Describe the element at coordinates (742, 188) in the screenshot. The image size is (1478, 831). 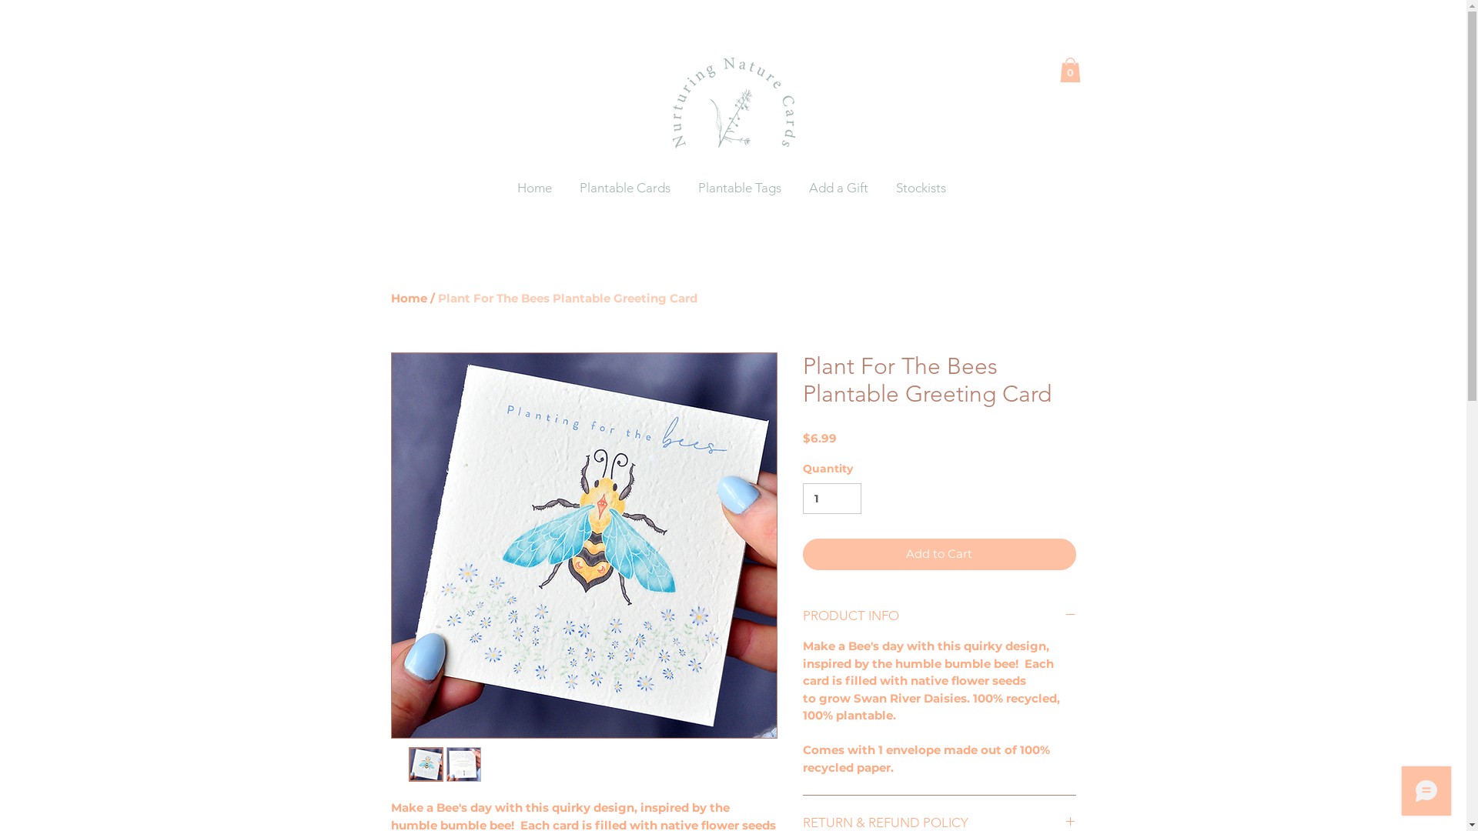
I see `Plantable Tags` at that location.